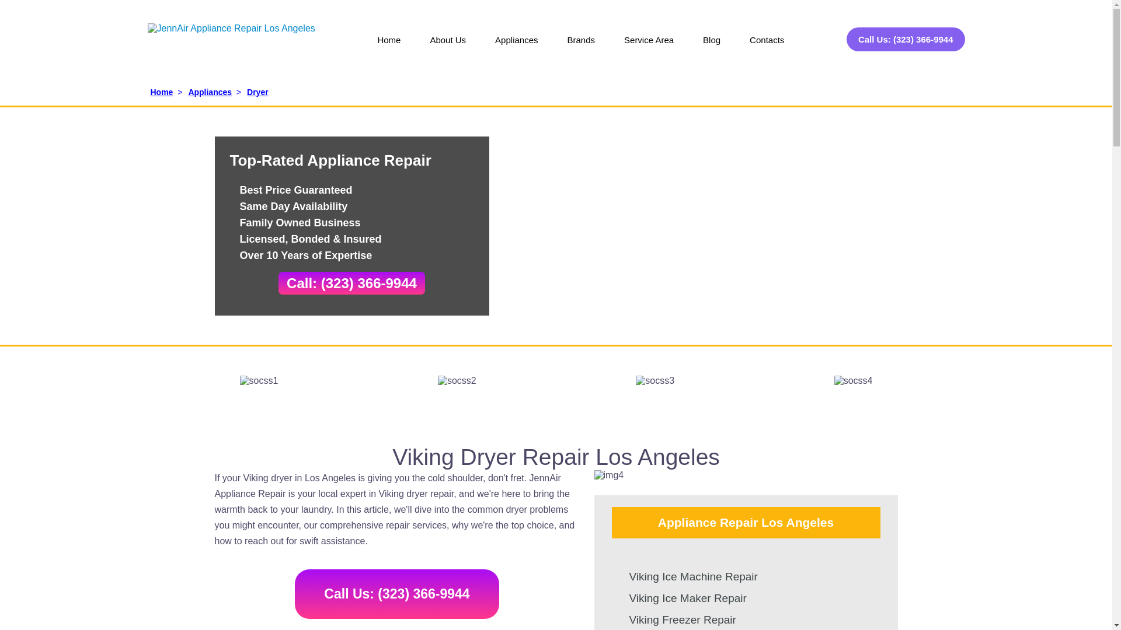  Describe the element at coordinates (581, 48) in the screenshot. I see `Brands` at that location.